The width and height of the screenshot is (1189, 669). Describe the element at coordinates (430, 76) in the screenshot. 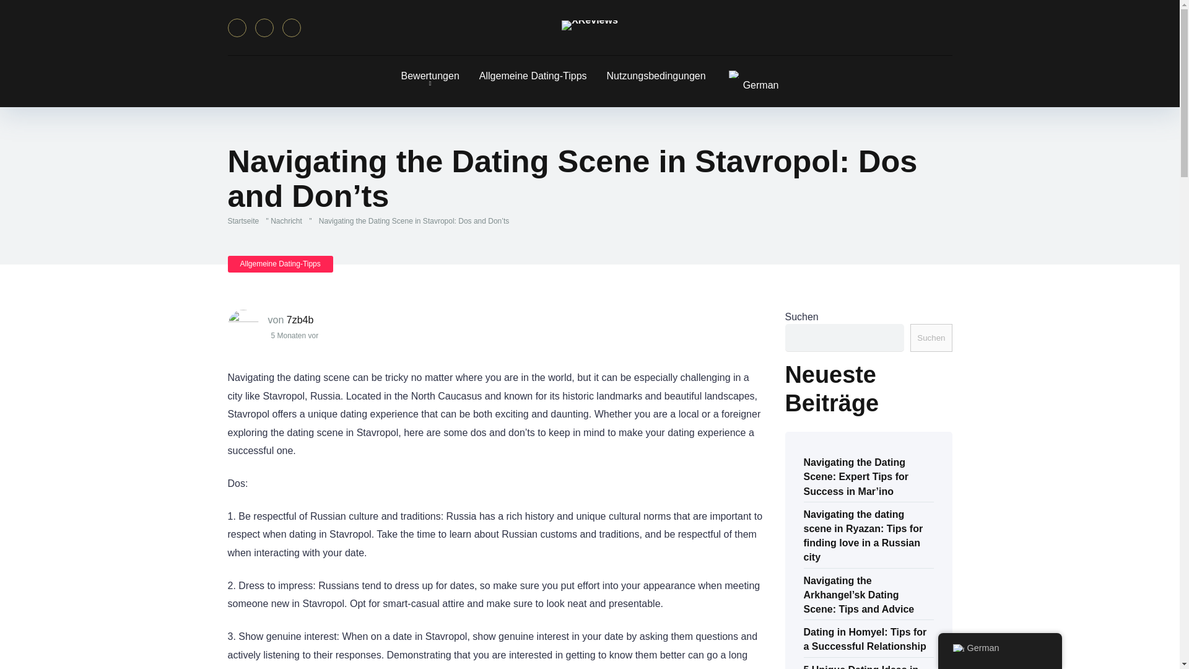

I see `Bewertungen` at that location.